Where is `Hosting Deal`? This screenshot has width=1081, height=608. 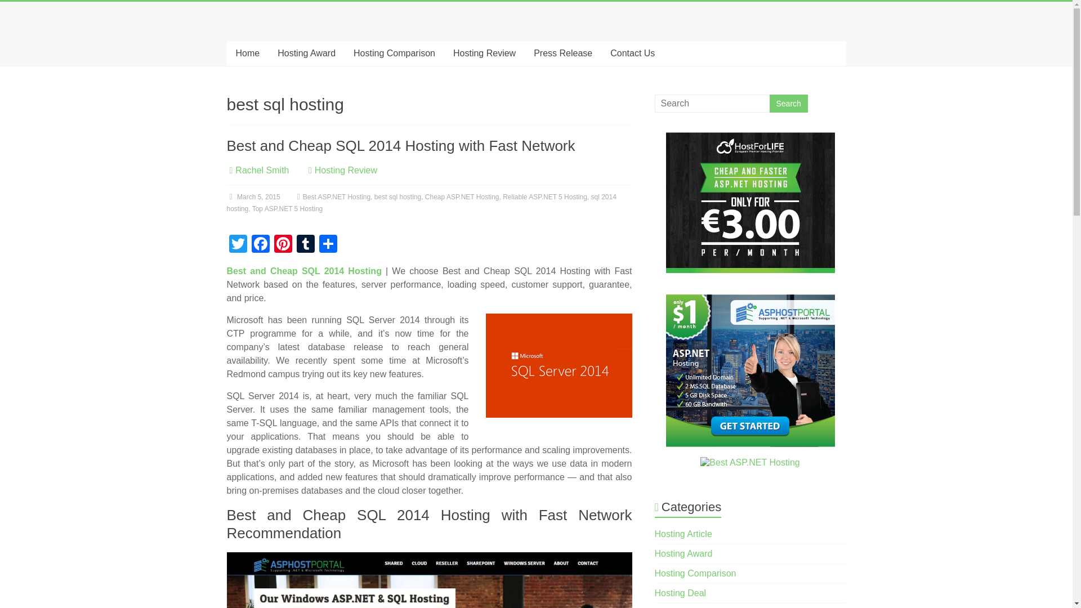
Hosting Deal is located at coordinates (681, 593).